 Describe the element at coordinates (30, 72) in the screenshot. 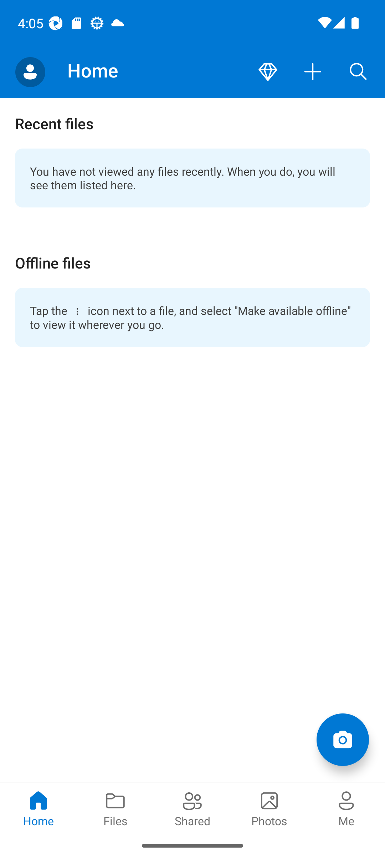

I see `Account switcher` at that location.